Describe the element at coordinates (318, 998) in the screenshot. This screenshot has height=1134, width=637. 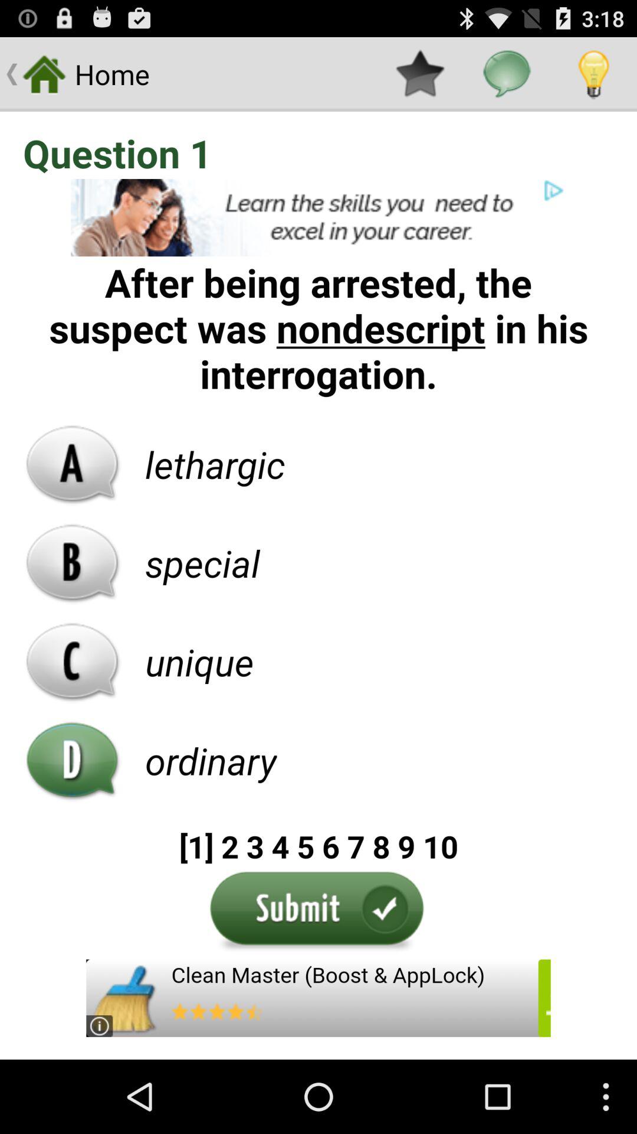
I see `advertisement for clean master` at that location.